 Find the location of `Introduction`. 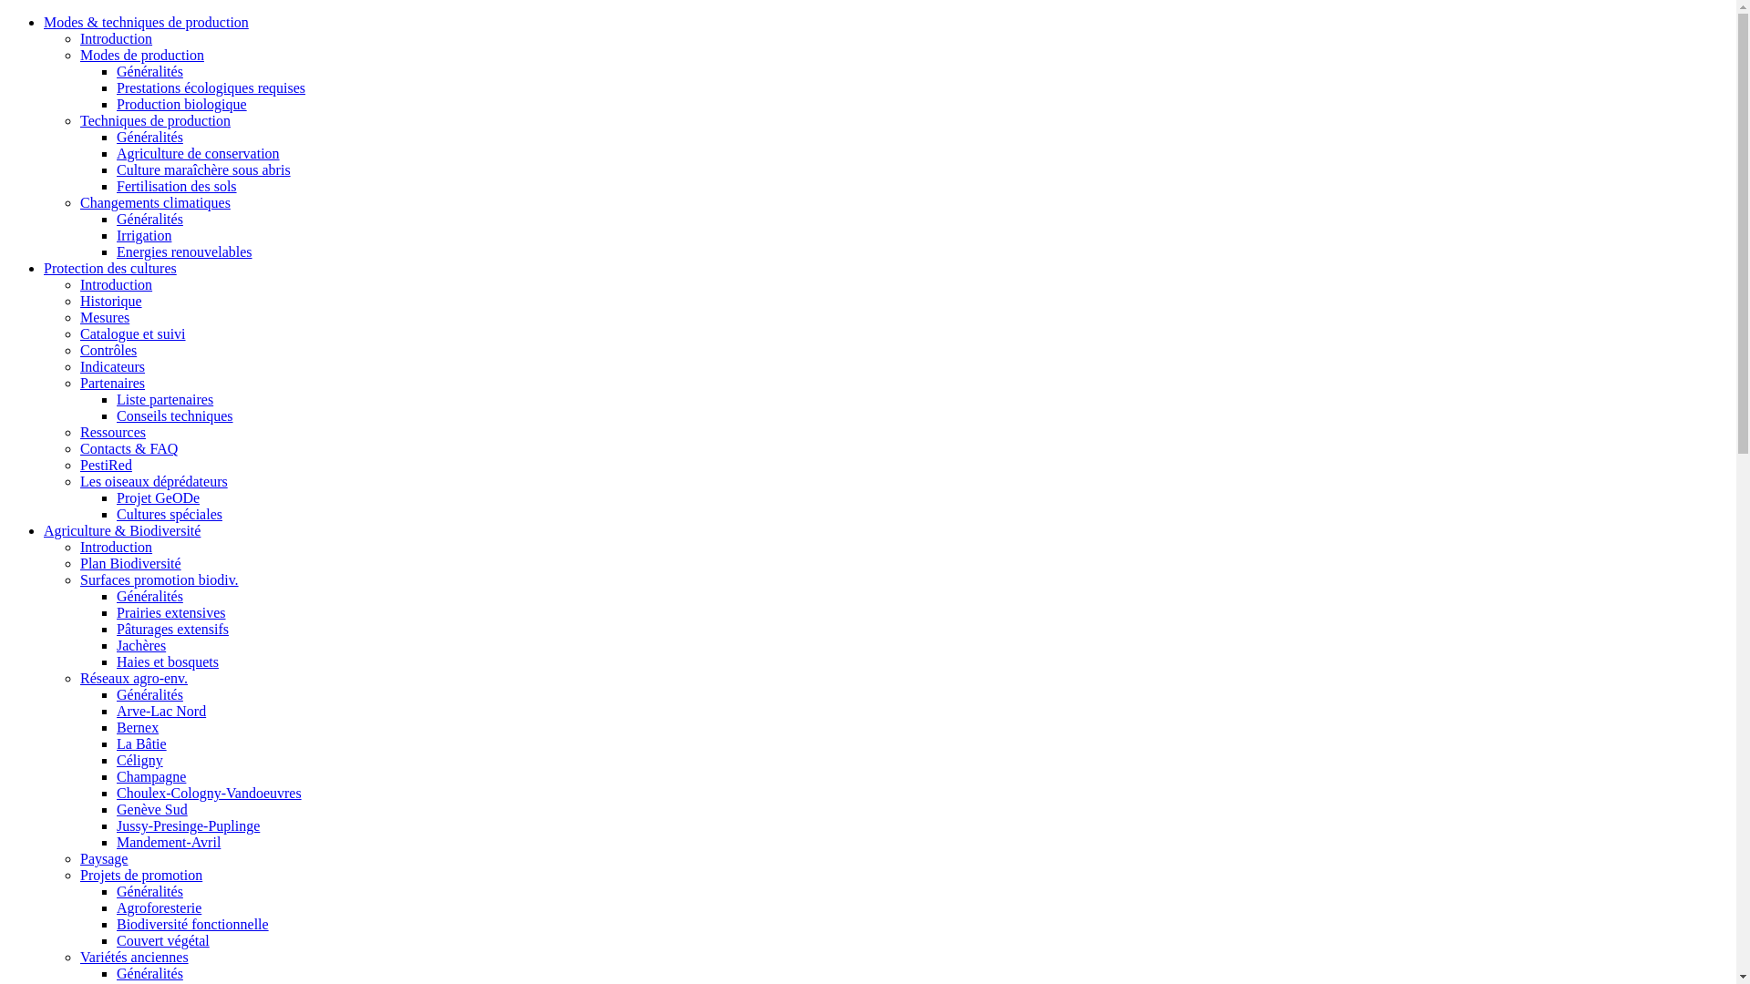

Introduction is located at coordinates (117, 38).